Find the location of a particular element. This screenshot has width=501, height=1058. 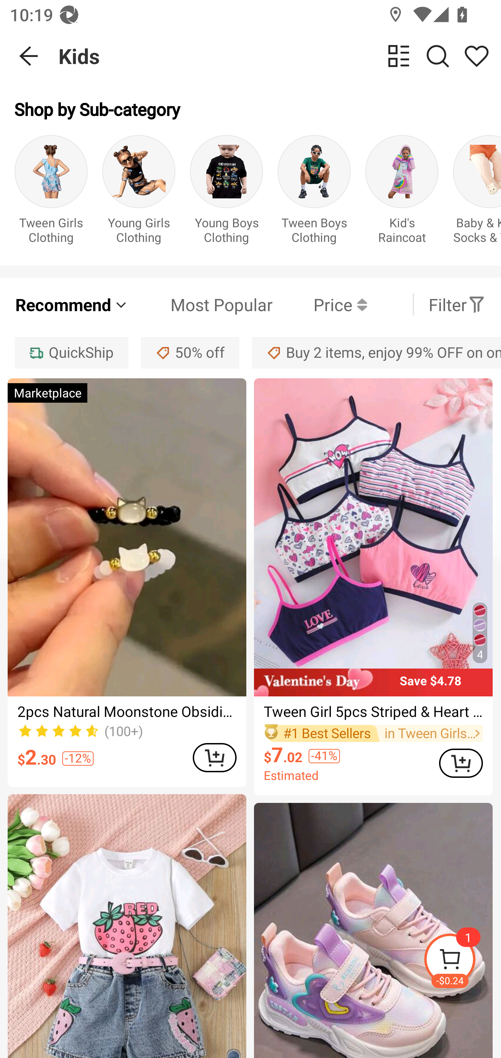

QuickShip is located at coordinates (71, 352).